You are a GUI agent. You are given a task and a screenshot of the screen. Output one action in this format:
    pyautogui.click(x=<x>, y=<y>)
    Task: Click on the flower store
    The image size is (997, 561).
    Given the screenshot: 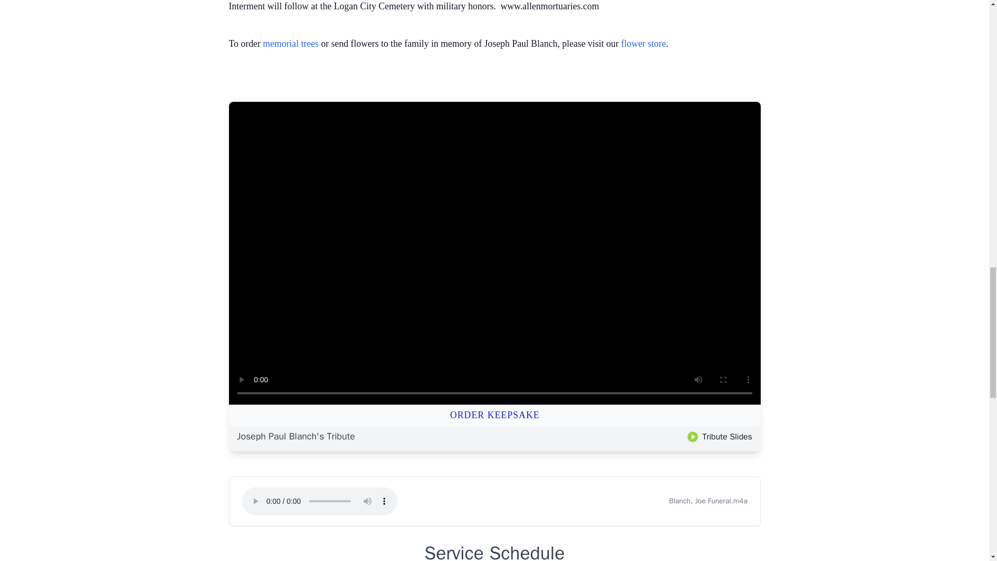 What is the action you would take?
    pyautogui.click(x=643, y=44)
    